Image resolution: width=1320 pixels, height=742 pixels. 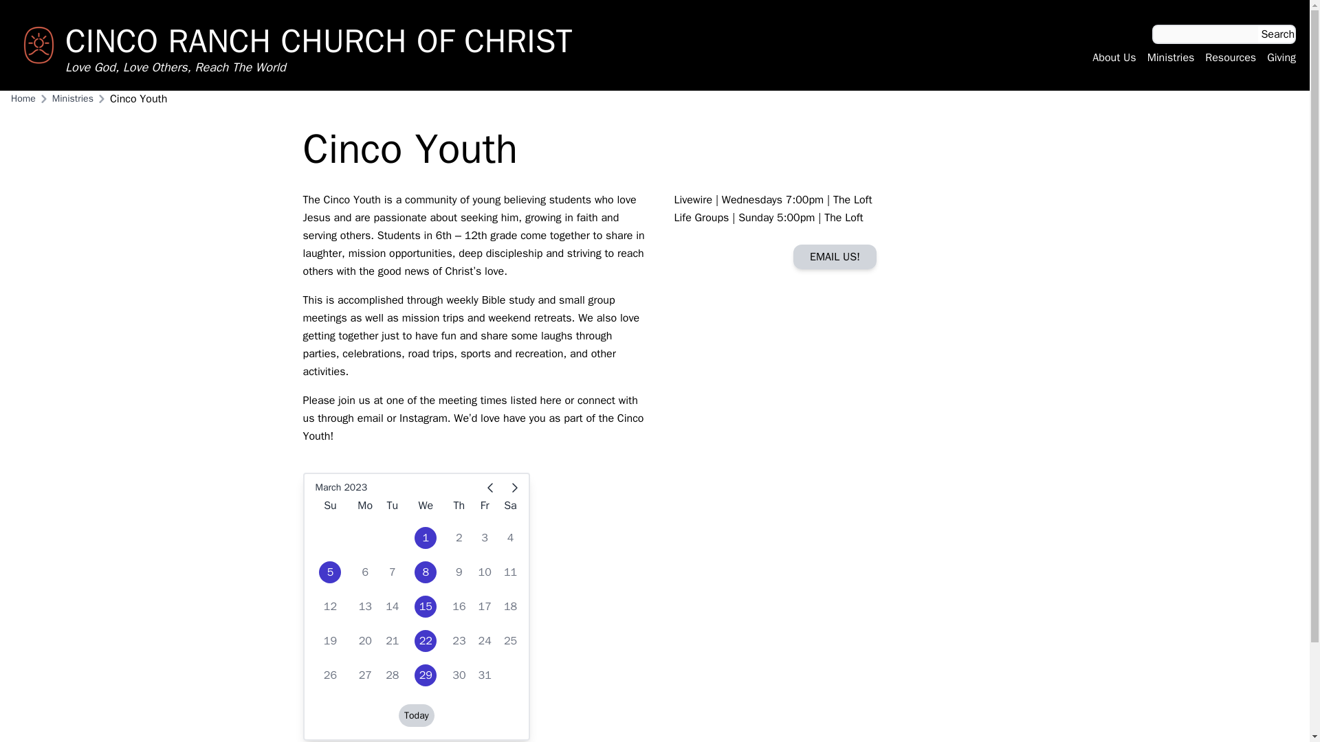 What do you see at coordinates (1281, 58) in the screenshot?
I see `Giving` at bounding box center [1281, 58].